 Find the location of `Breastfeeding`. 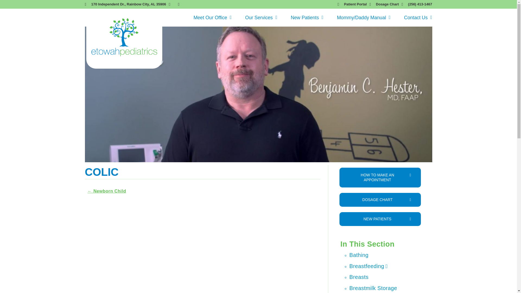

Breastfeeding is located at coordinates (368, 266).